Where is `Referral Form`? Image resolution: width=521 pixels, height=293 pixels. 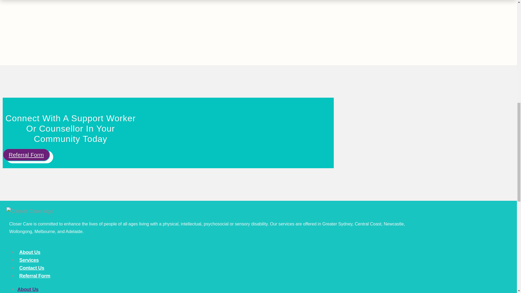 Referral Form is located at coordinates (26, 155).